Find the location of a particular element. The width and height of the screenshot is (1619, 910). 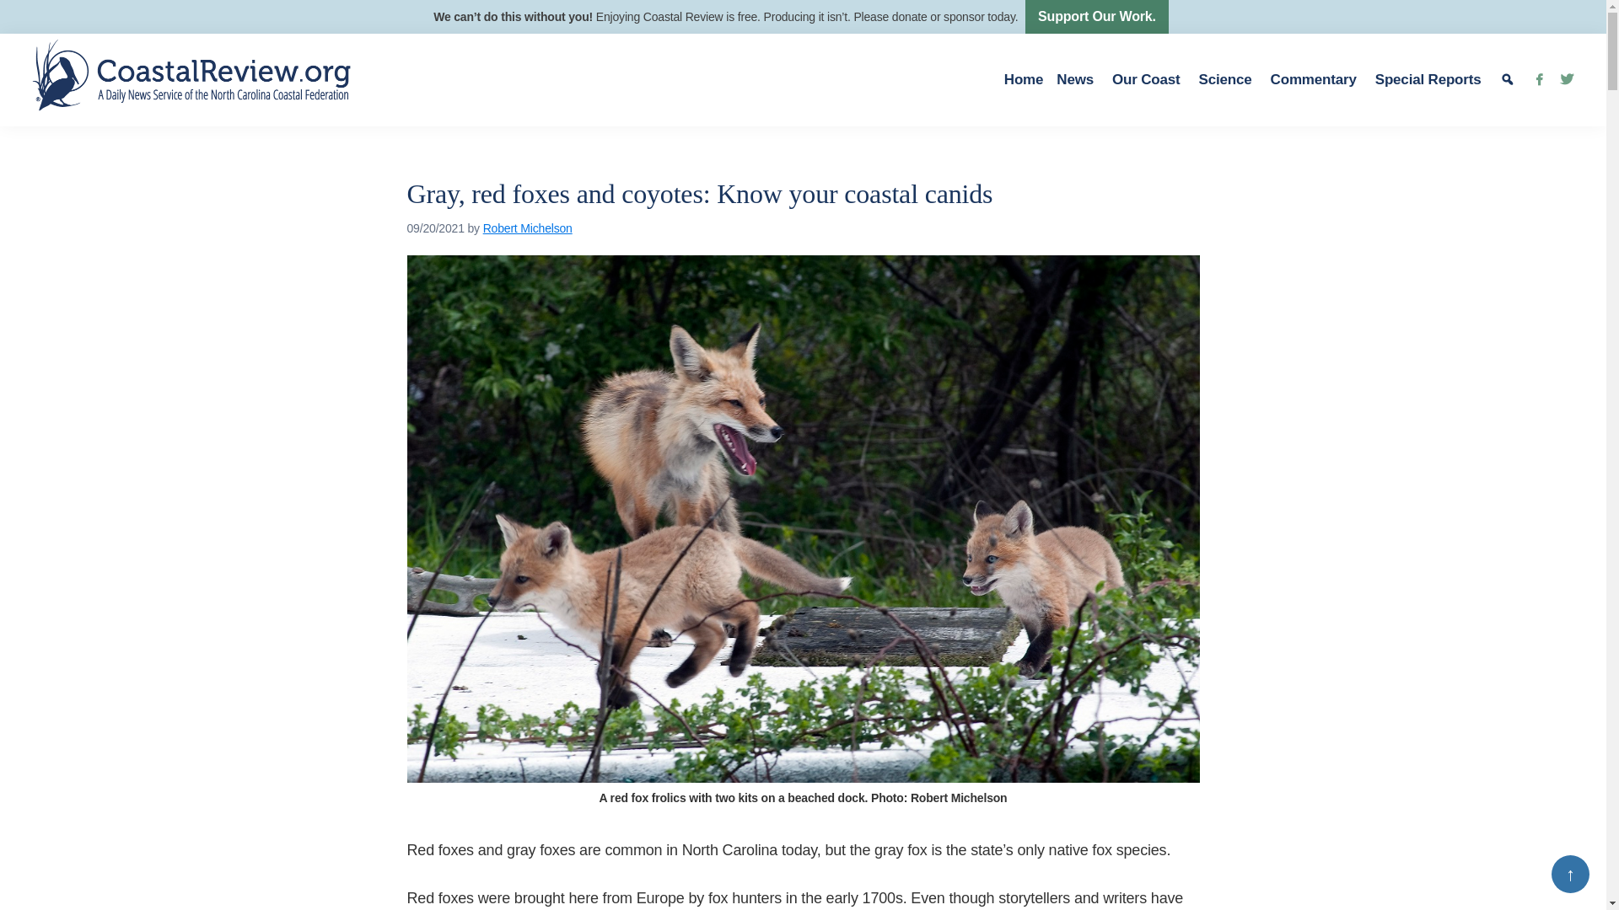

Our Coast is located at coordinates (1148, 79).